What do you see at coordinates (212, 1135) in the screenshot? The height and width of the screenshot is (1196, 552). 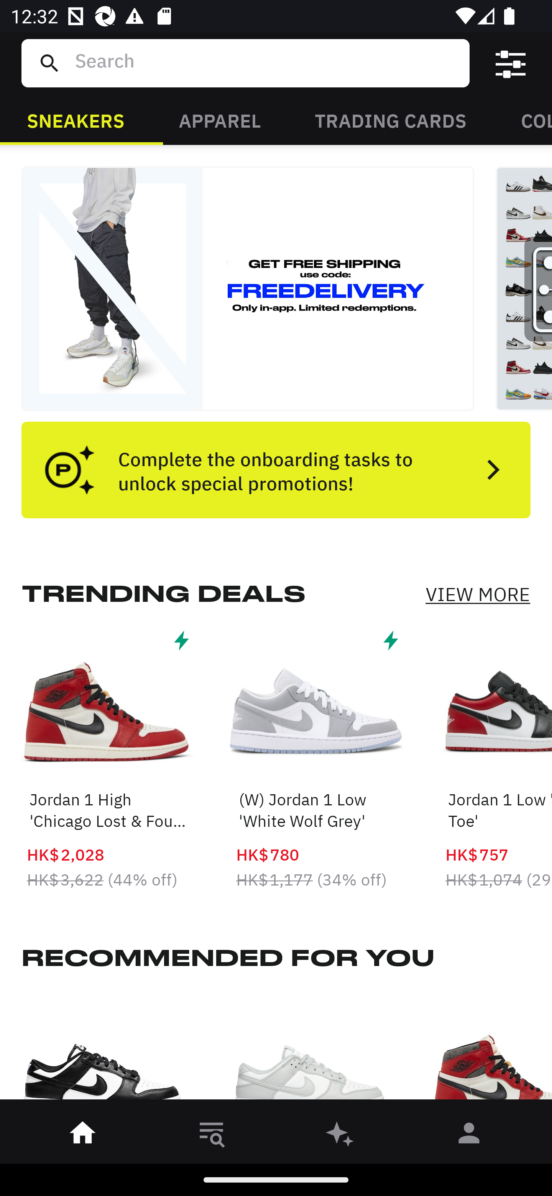 I see `󱎸` at bounding box center [212, 1135].